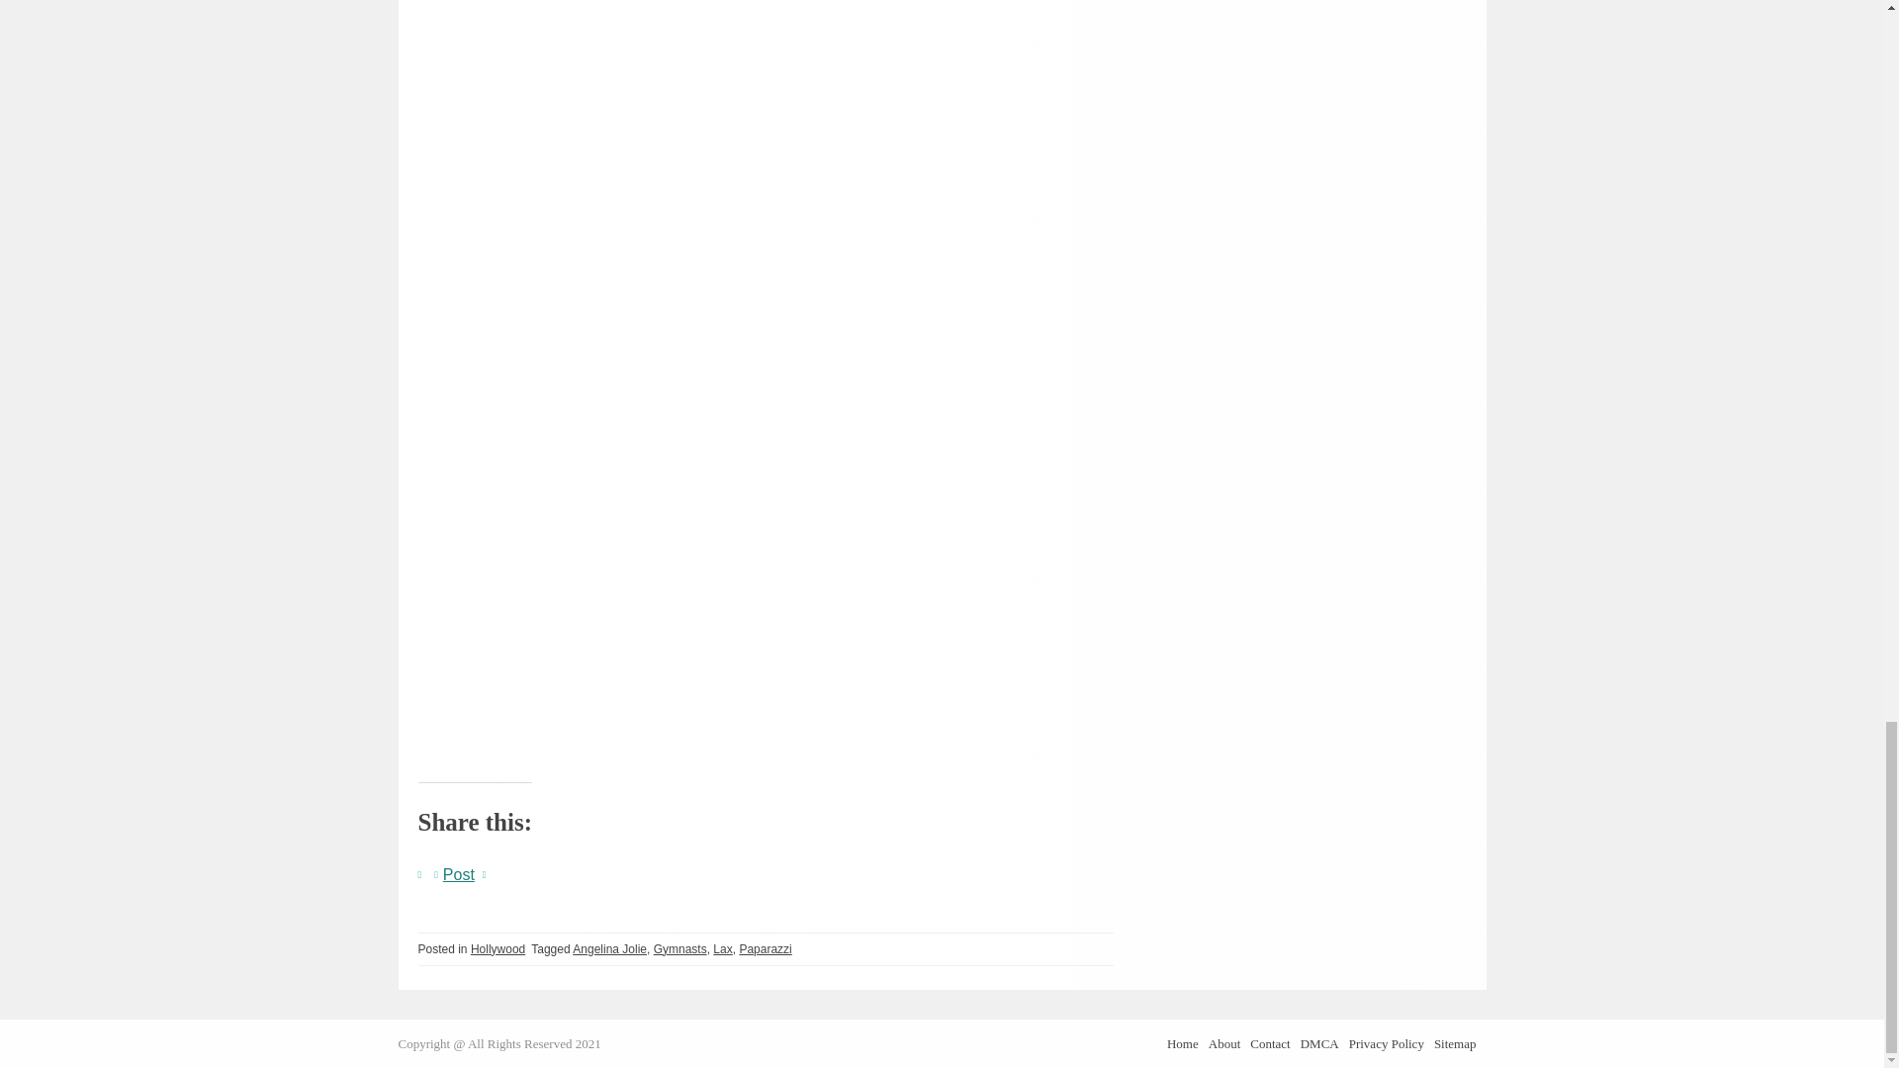 The width and height of the screenshot is (1899, 1068). What do you see at coordinates (765, 947) in the screenshot?
I see `Paparazzi` at bounding box center [765, 947].